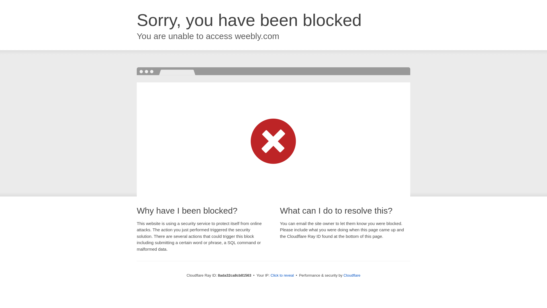 Image resolution: width=547 pixels, height=308 pixels. I want to click on Cloudflare, so click(352, 275).